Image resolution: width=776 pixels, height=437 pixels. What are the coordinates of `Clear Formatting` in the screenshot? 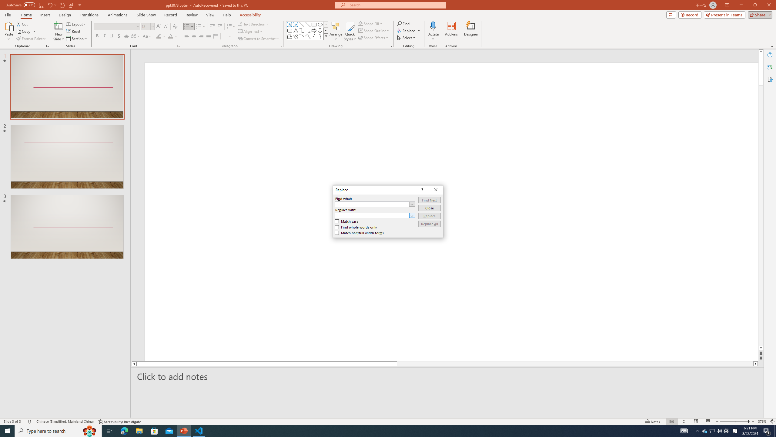 It's located at (175, 27).